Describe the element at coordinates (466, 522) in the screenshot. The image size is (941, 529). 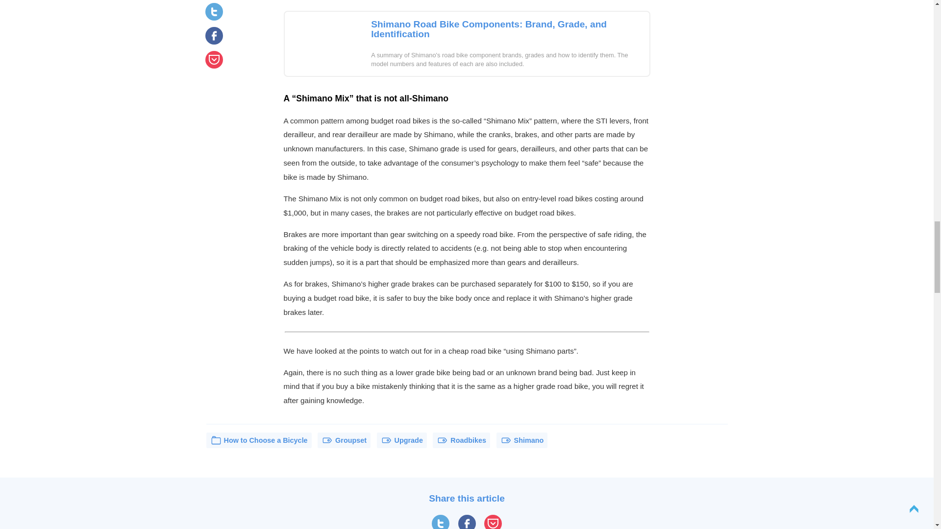
I see `Share to Facebook` at that location.